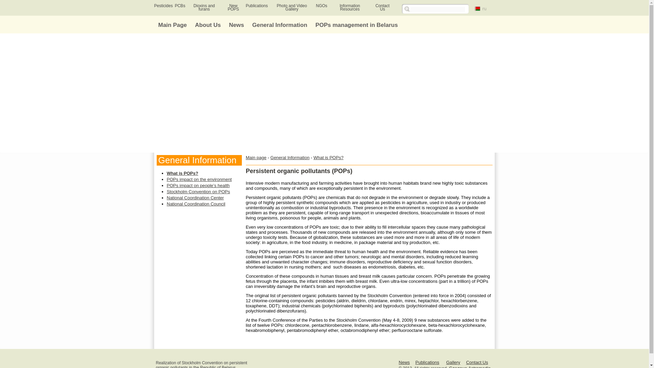 This screenshot has height=368, width=654. What do you see at coordinates (453, 363) in the screenshot?
I see `Gallery` at bounding box center [453, 363].